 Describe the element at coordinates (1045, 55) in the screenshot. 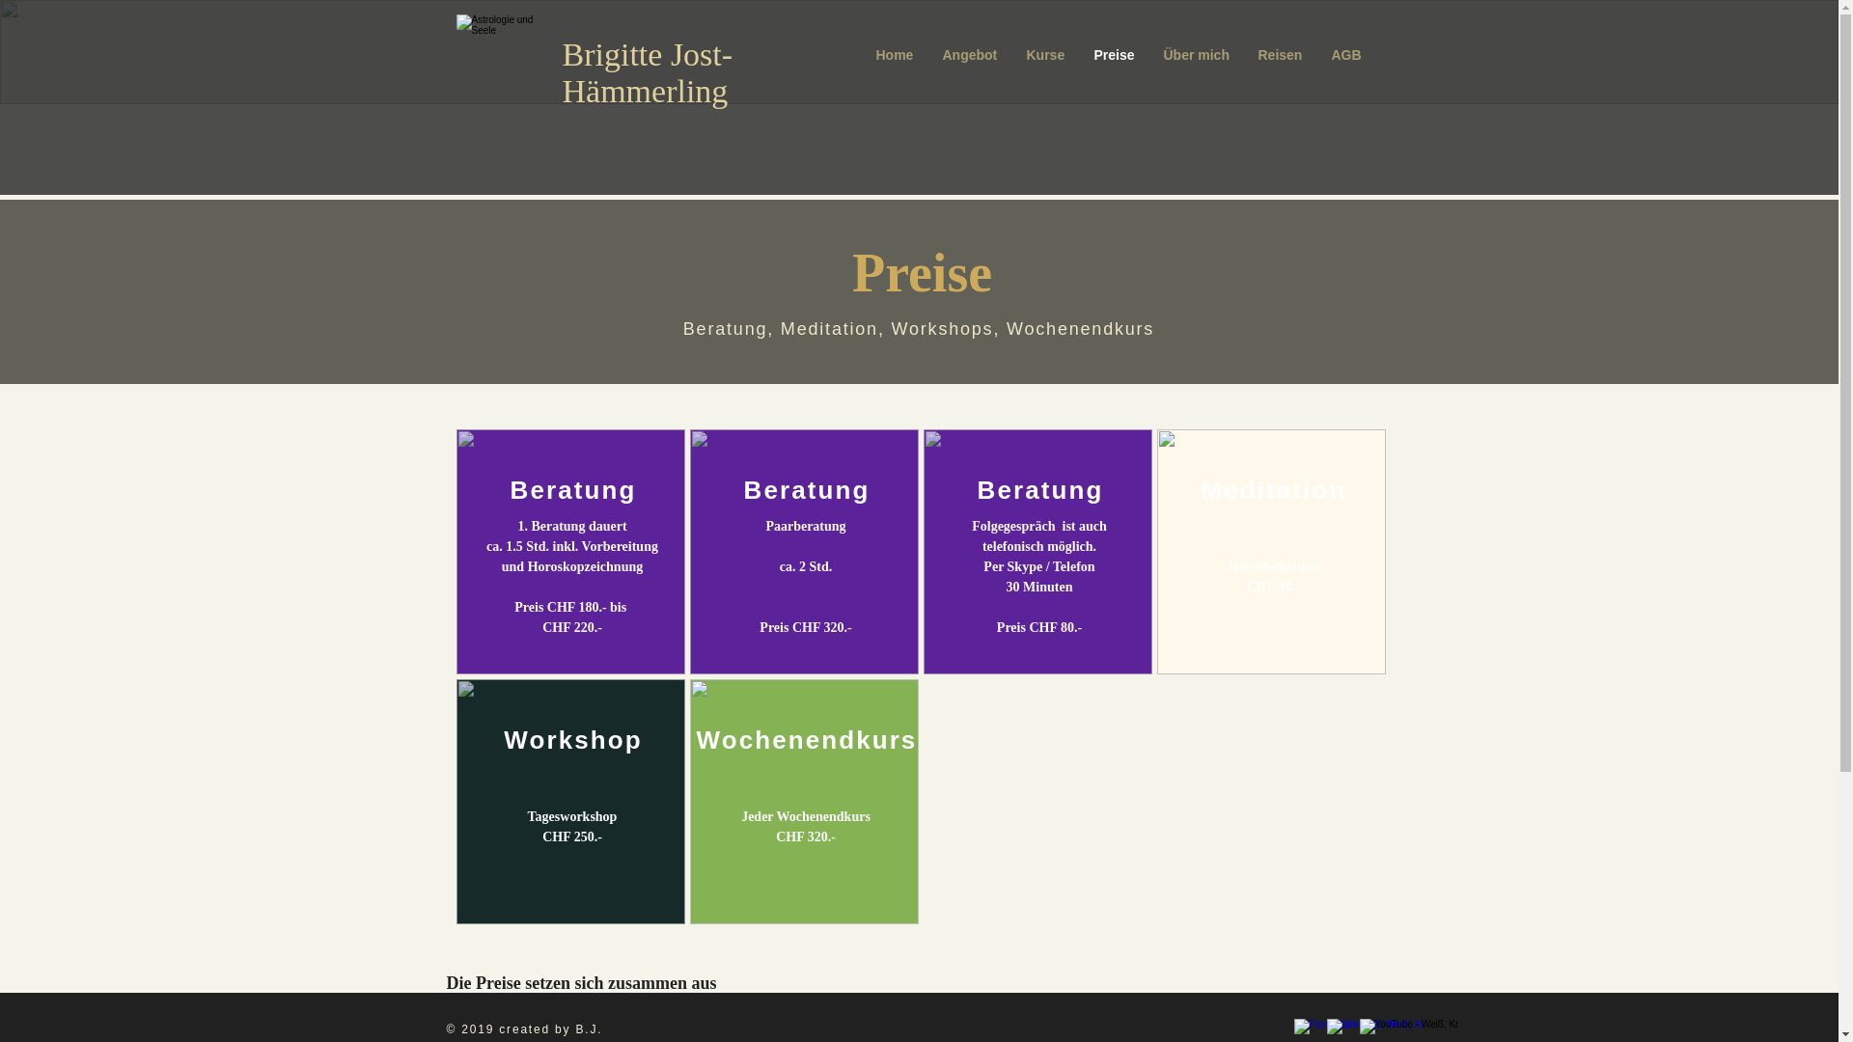

I see `Kurse` at that location.